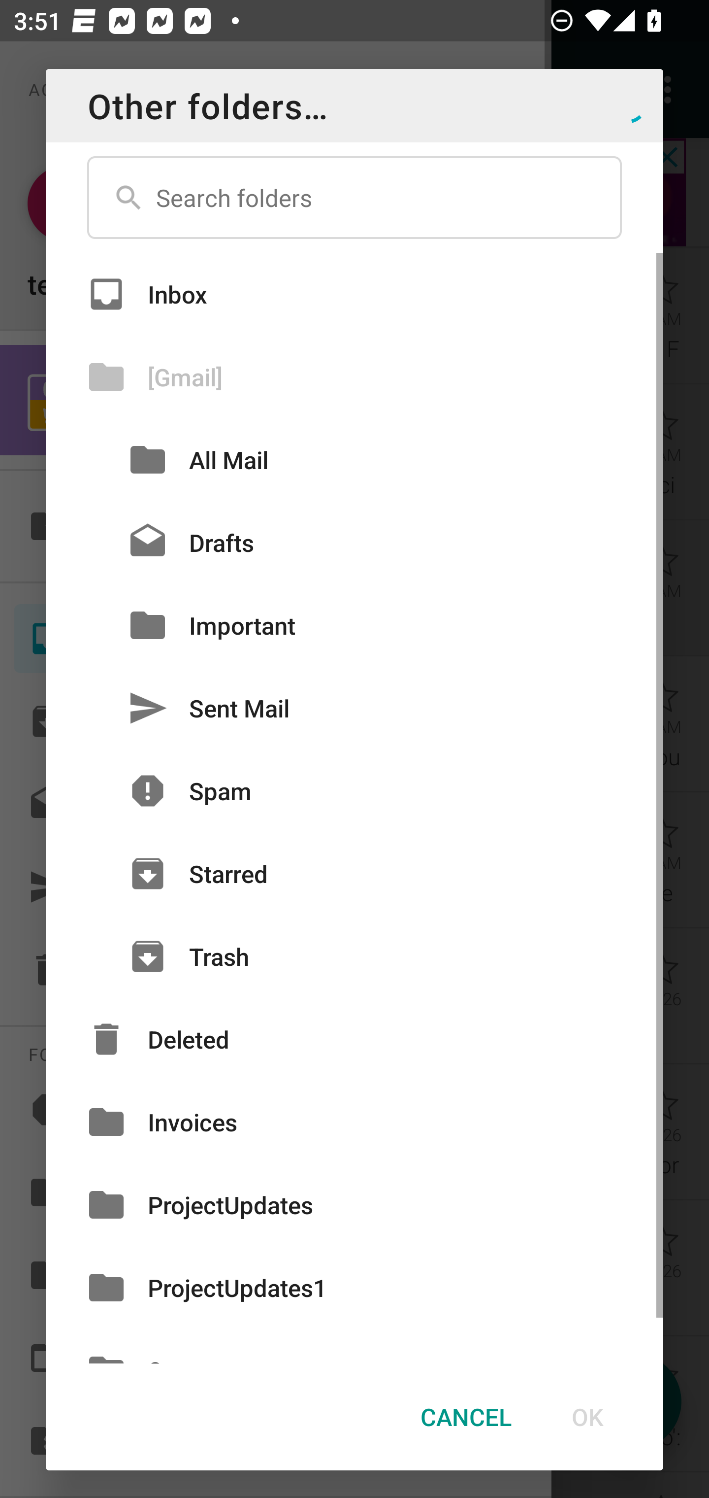  Describe the element at coordinates (354, 1122) in the screenshot. I see `Invoices` at that location.